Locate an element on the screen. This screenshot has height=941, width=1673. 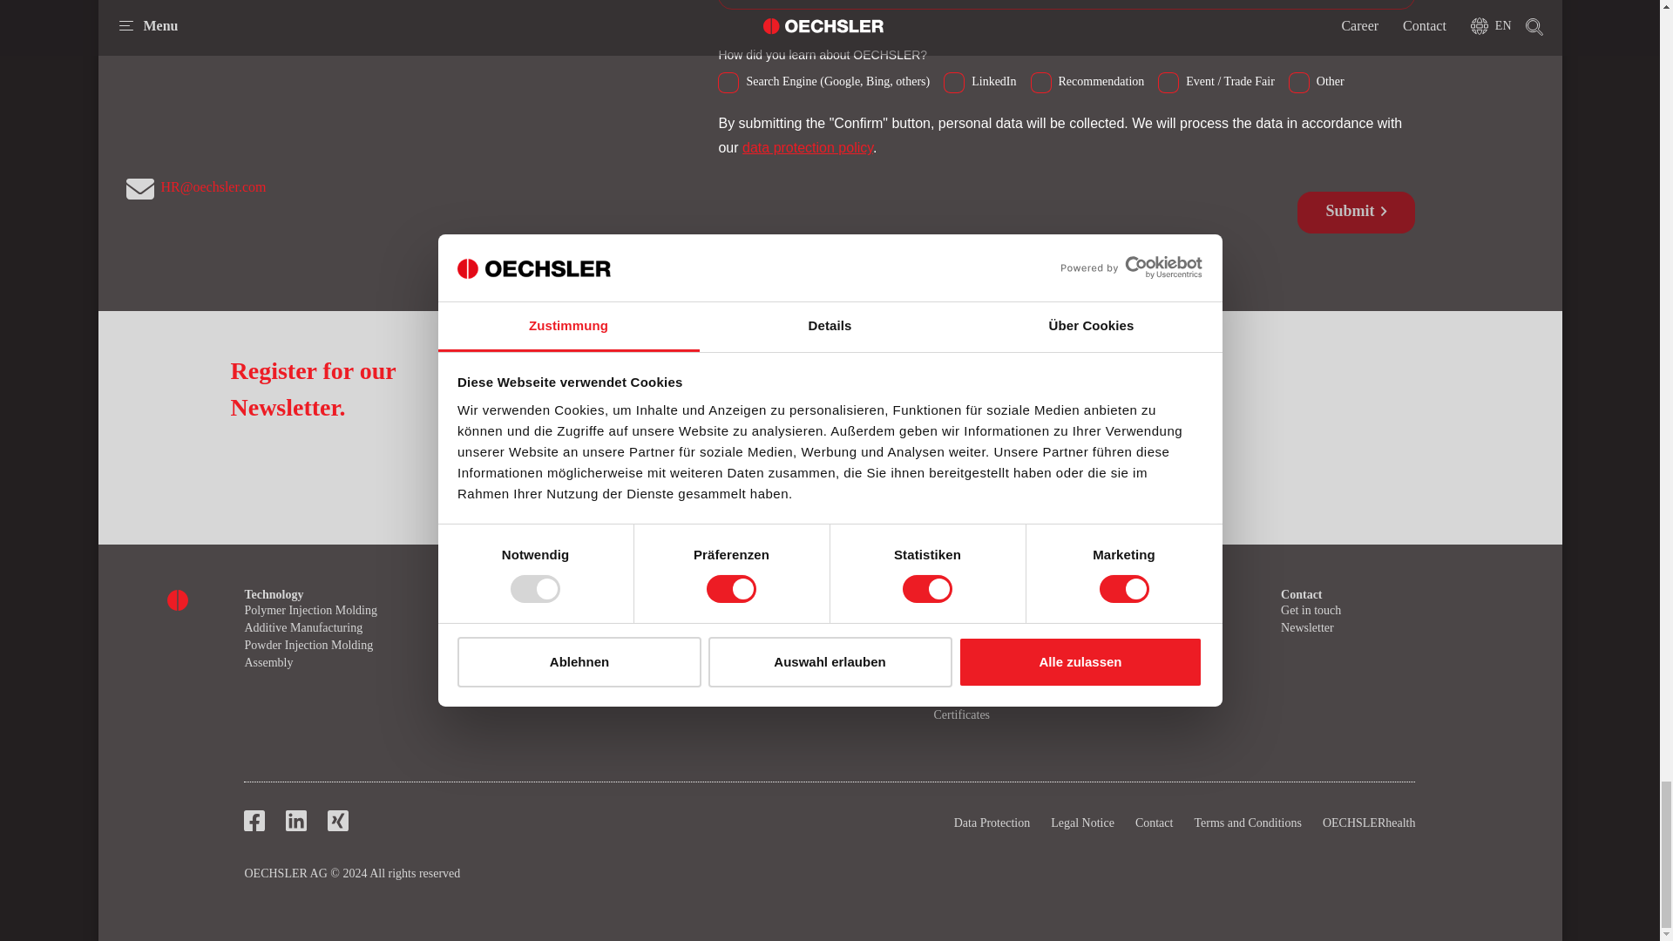
Recommendation is located at coordinates (1040, 78).